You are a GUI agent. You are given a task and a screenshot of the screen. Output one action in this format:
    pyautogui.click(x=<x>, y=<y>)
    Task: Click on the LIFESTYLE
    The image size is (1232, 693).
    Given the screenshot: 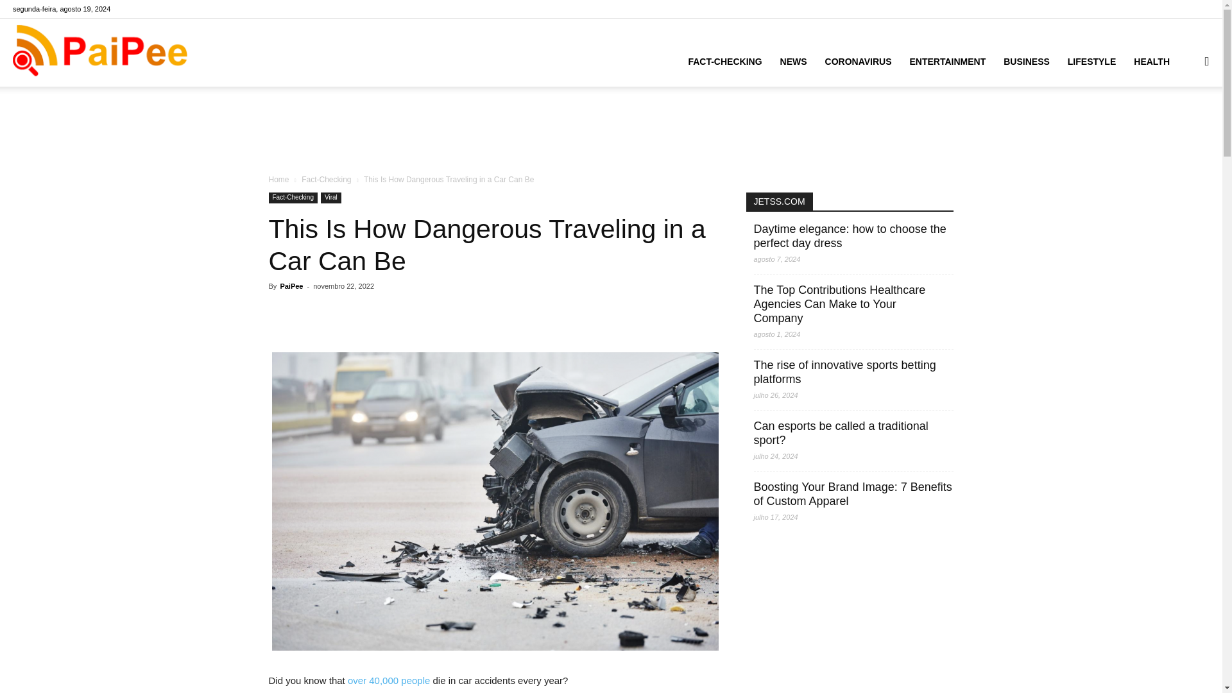 What is the action you would take?
    pyautogui.click(x=1091, y=62)
    